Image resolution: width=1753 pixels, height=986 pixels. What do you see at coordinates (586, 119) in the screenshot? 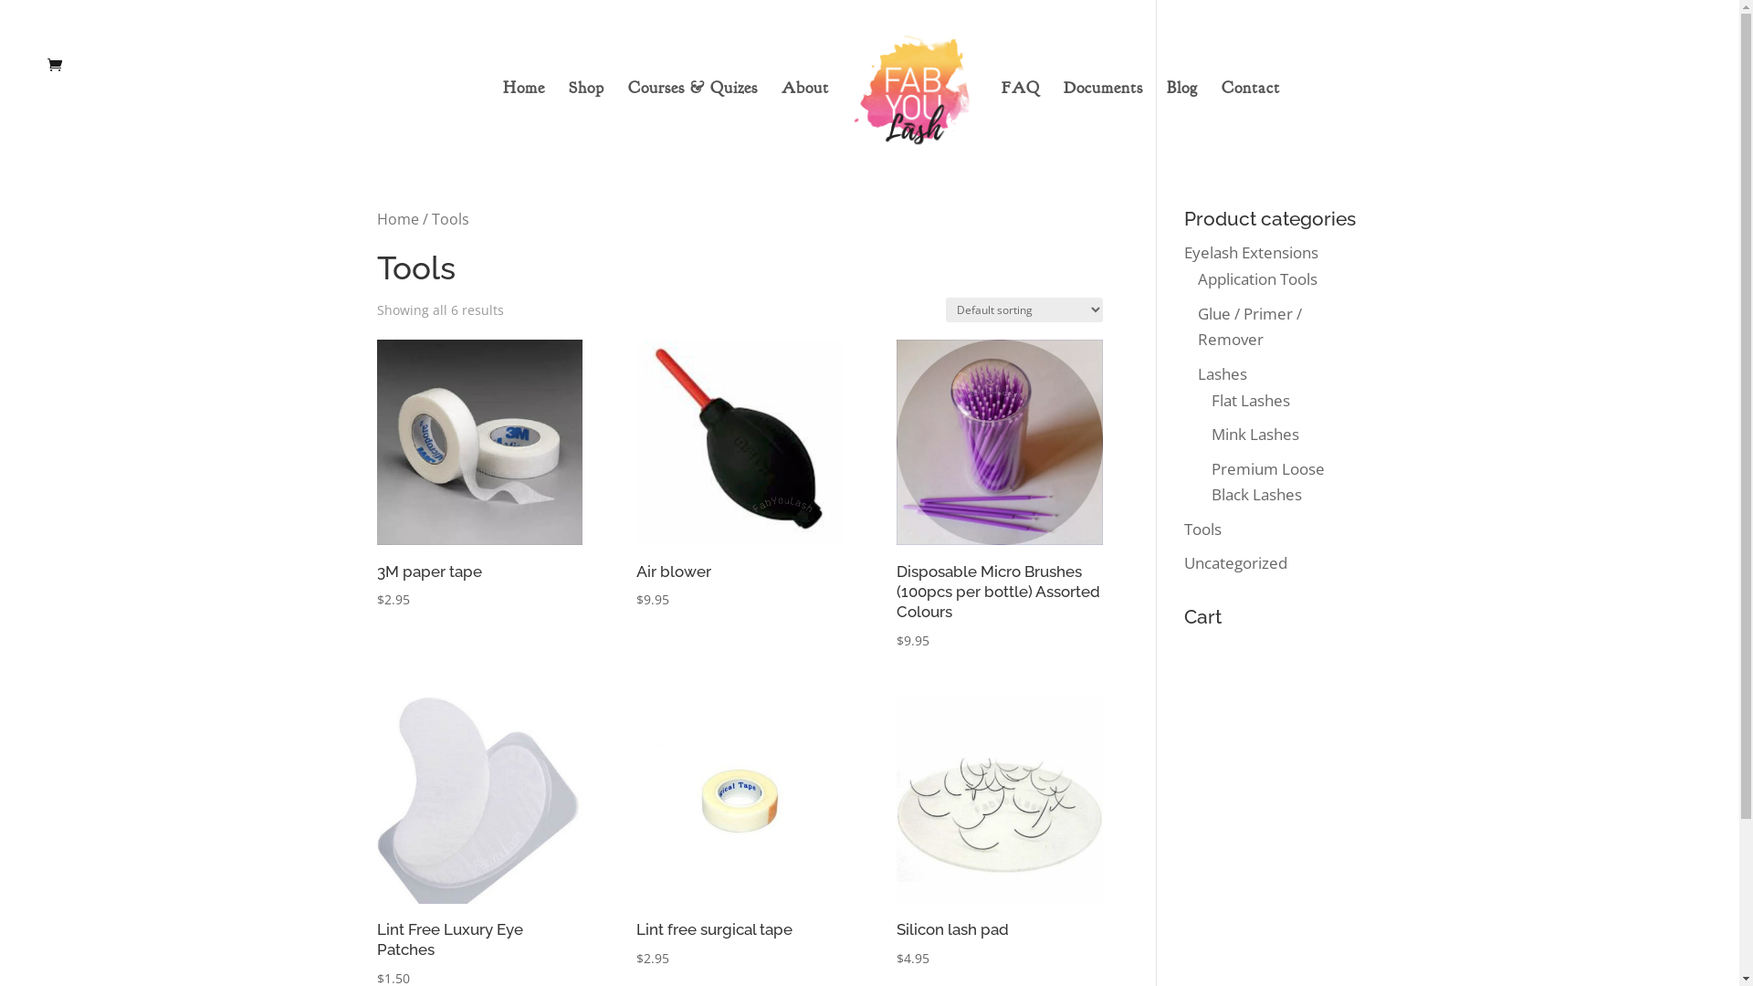
I see `Shop` at bounding box center [586, 119].